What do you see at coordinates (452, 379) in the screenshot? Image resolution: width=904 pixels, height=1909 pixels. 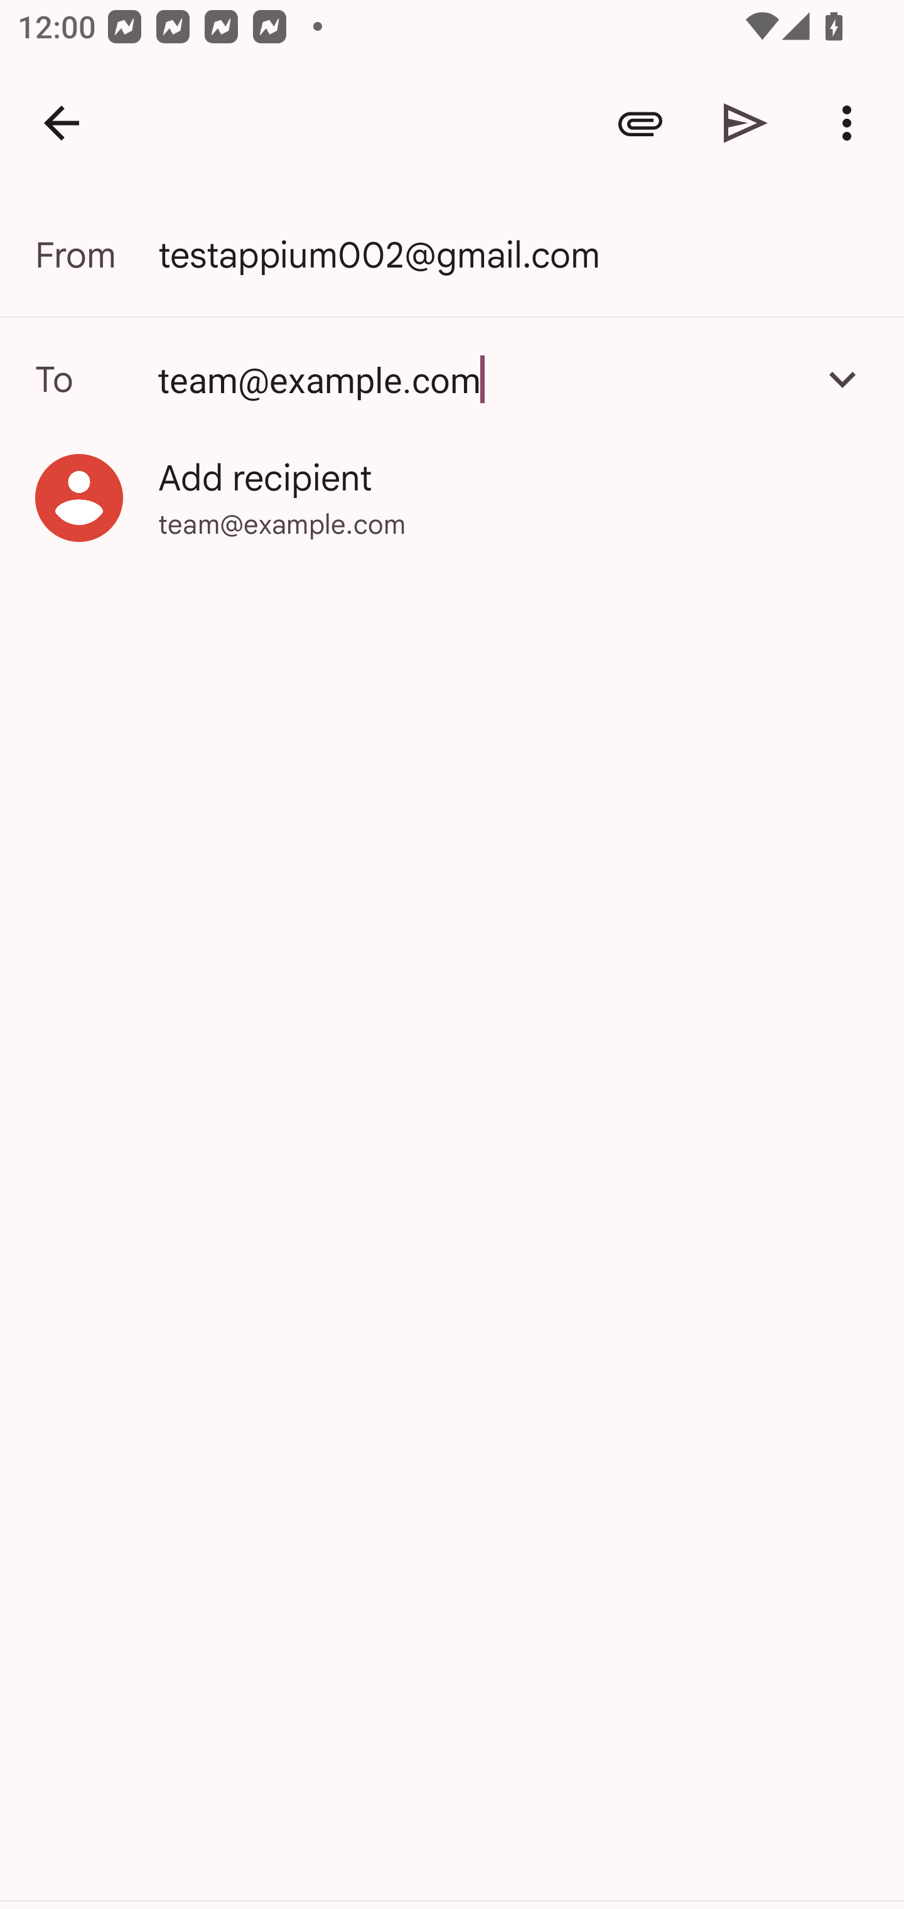 I see `team@example.com` at bounding box center [452, 379].